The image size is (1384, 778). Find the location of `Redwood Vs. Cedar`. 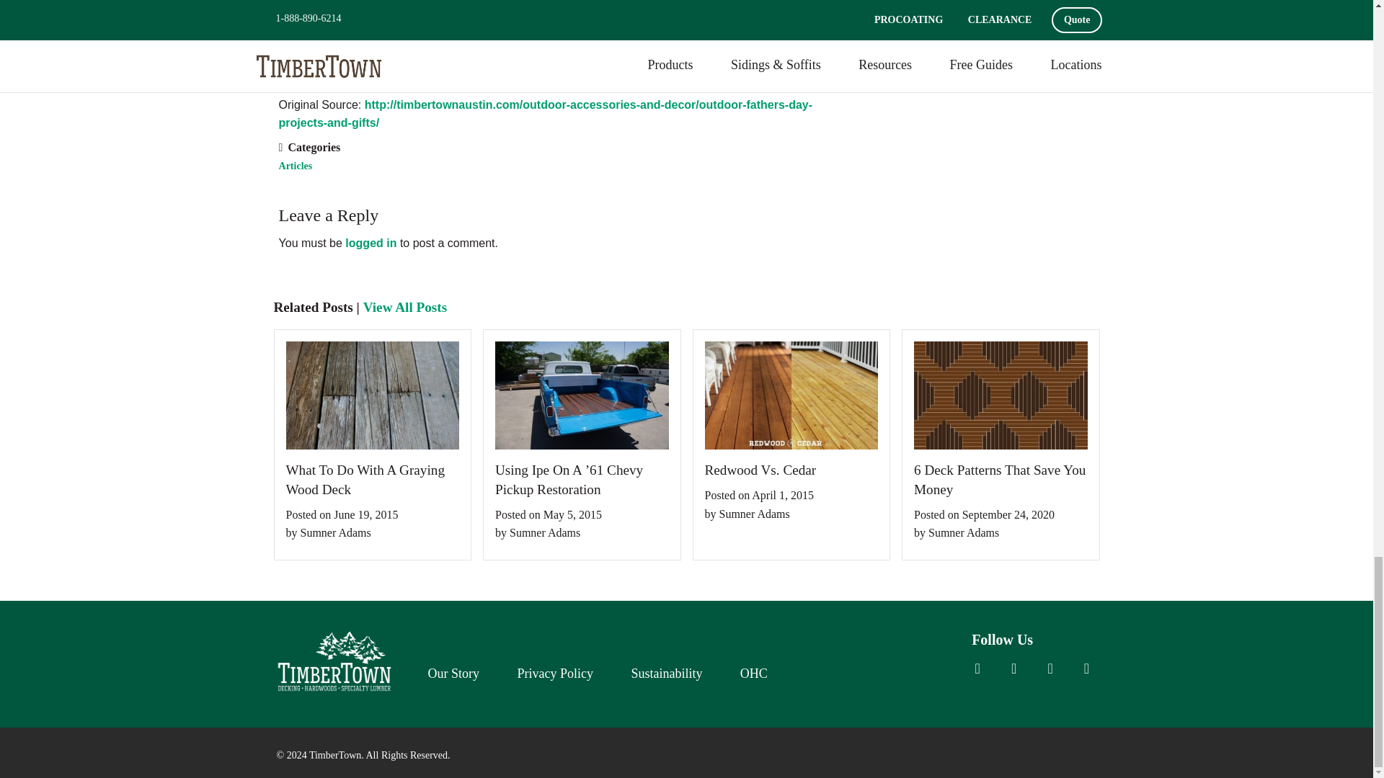

Redwood Vs. Cedar is located at coordinates (791, 471).